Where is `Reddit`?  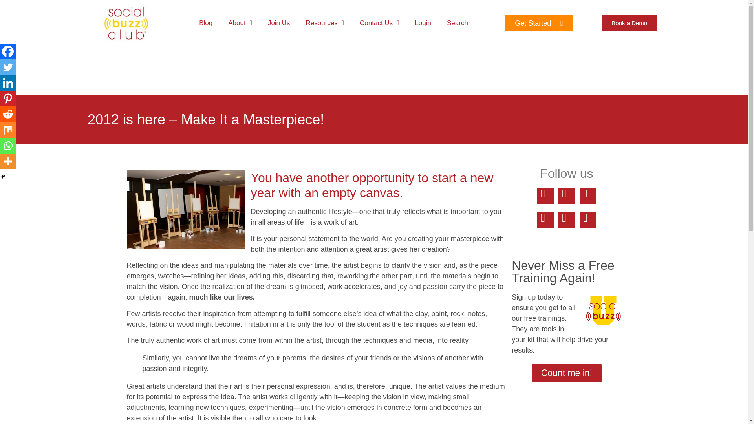
Reddit is located at coordinates (8, 114).